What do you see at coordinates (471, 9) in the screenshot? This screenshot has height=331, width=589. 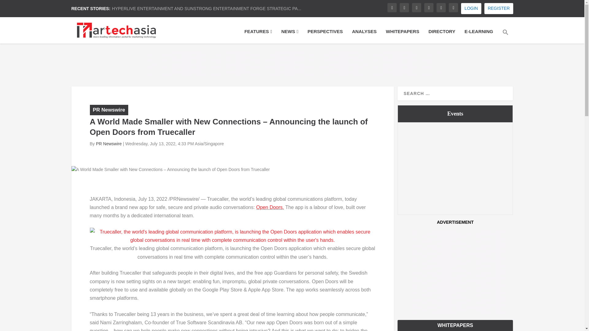 I see `LOGIN` at bounding box center [471, 9].